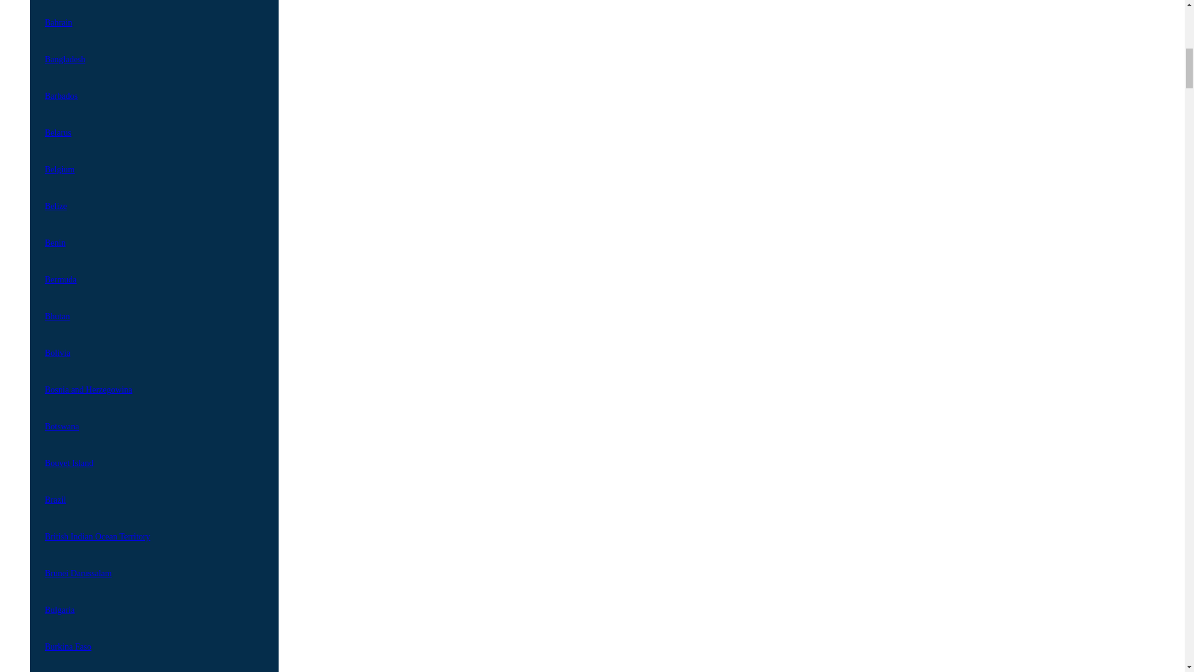 The height and width of the screenshot is (672, 1194). I want to click on Brazil, so click(154, 492).